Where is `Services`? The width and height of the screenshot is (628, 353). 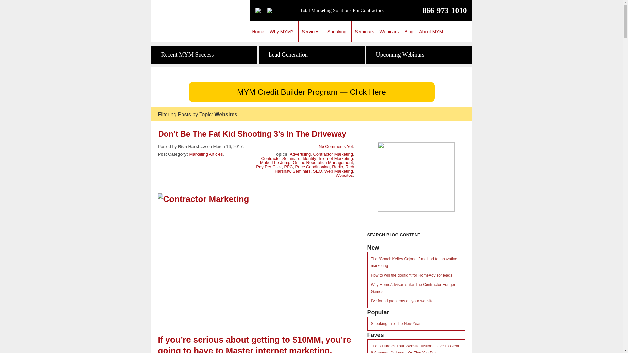 Services is located at coordinates (311, 31).